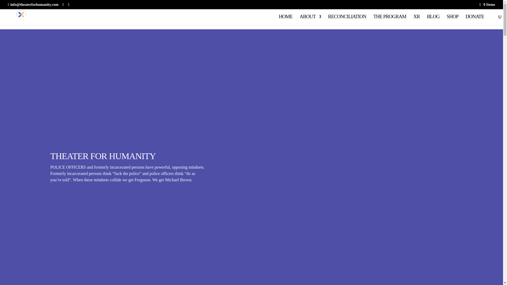  What do you see at coordinates (310, 20) in the screenshot?
I see `ABOUT` at bounding box center [310, 20].